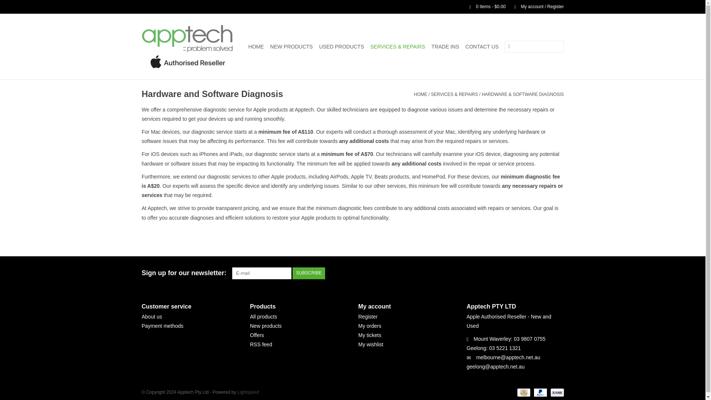 This screenshot has height=400, width=711. What do you see at coordinates (291, 47) in the screenshot?
I see `New Products` at bounding box center [291, 47].